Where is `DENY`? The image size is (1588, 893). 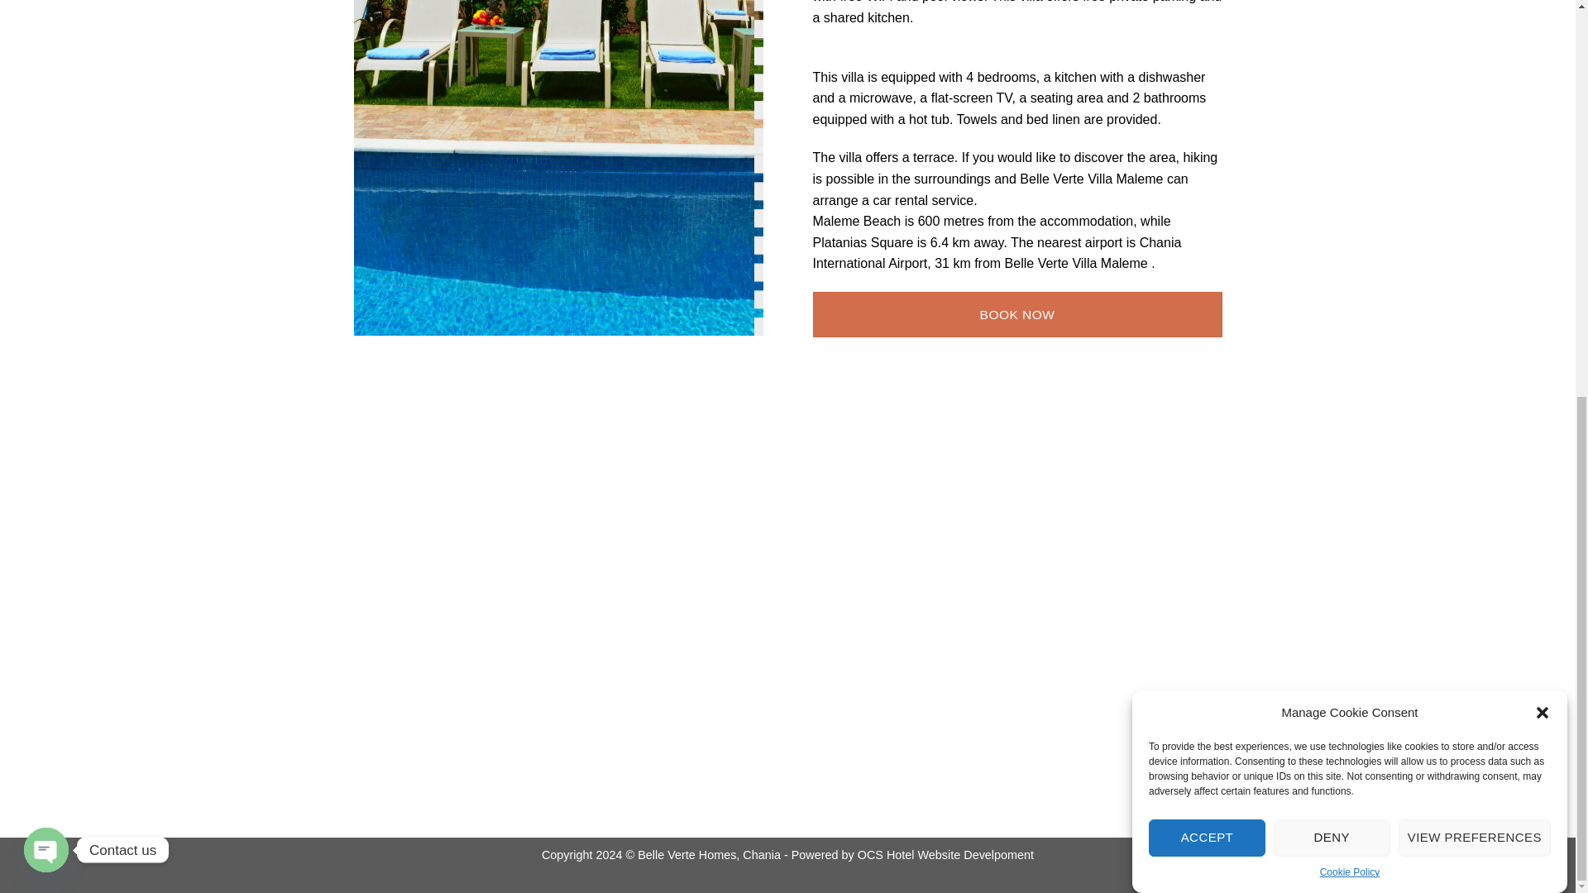
DENY is located at coordinates (1332, 427).